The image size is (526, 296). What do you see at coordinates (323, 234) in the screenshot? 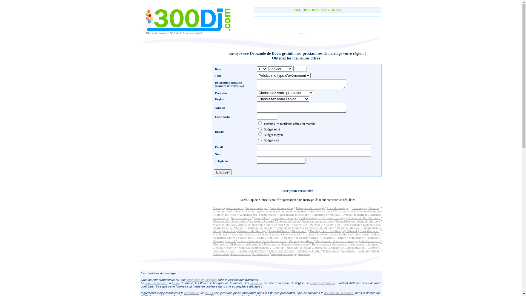
I see `Musicien` at bounding box center [323, 234].